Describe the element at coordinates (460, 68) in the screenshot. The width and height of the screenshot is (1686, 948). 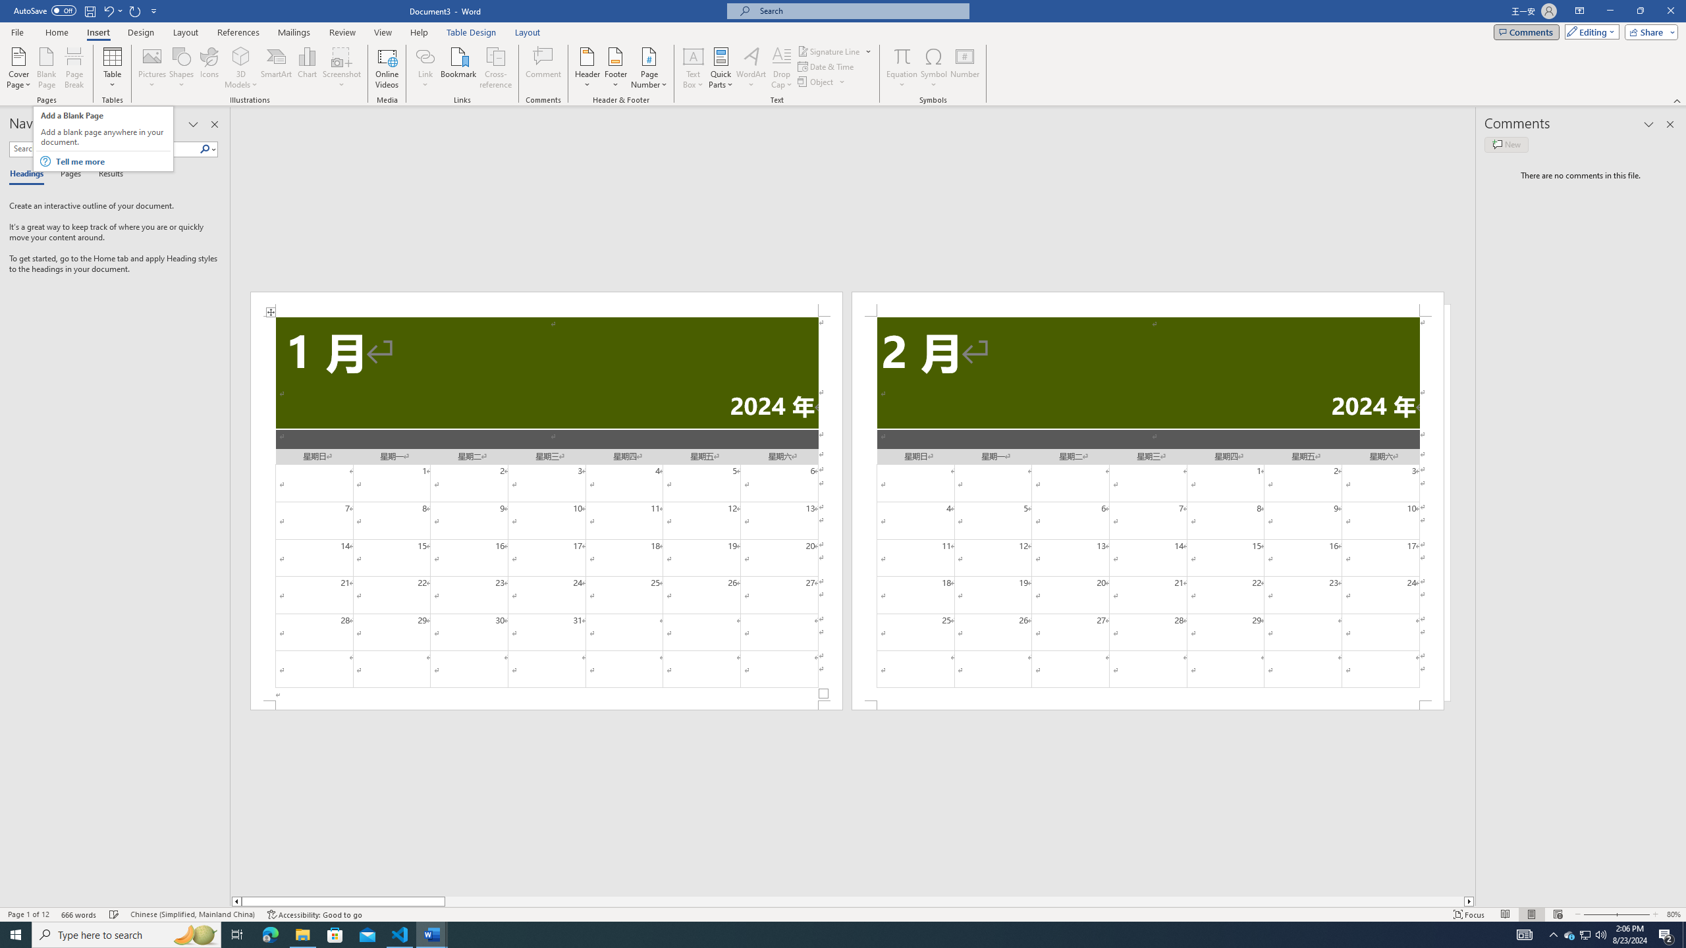
I see `Bookmark...` at that location.